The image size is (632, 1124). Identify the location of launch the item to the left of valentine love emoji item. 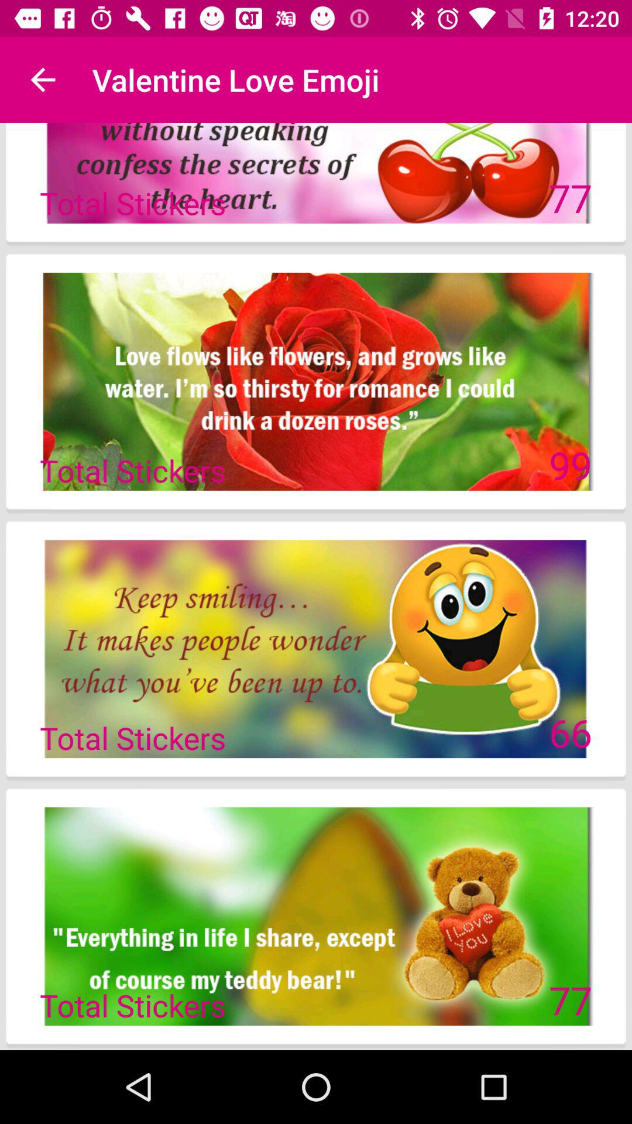
(43, 80).